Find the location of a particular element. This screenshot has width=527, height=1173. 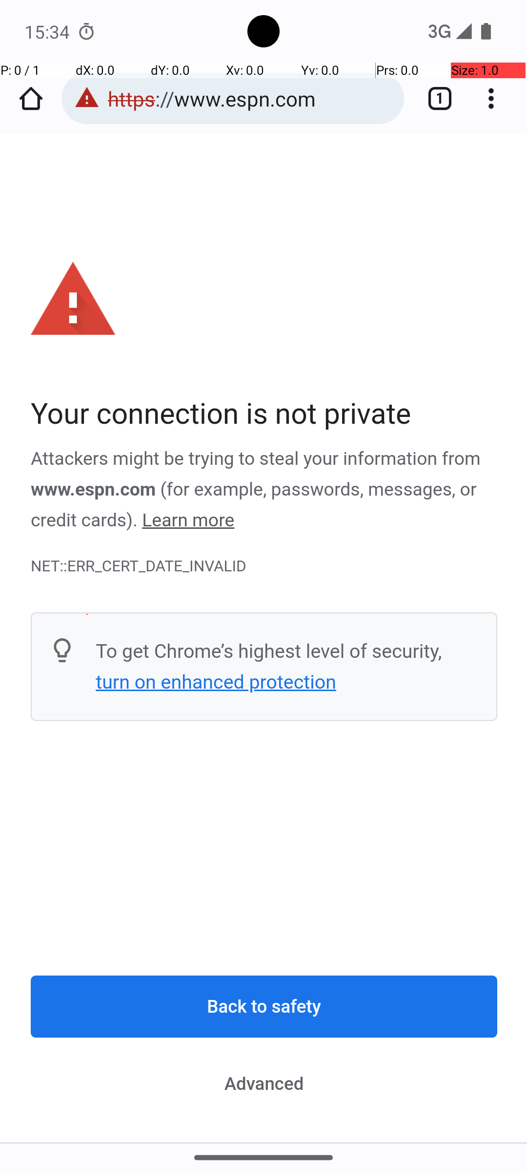

www.espn.com is located at coordinates (94, 489).